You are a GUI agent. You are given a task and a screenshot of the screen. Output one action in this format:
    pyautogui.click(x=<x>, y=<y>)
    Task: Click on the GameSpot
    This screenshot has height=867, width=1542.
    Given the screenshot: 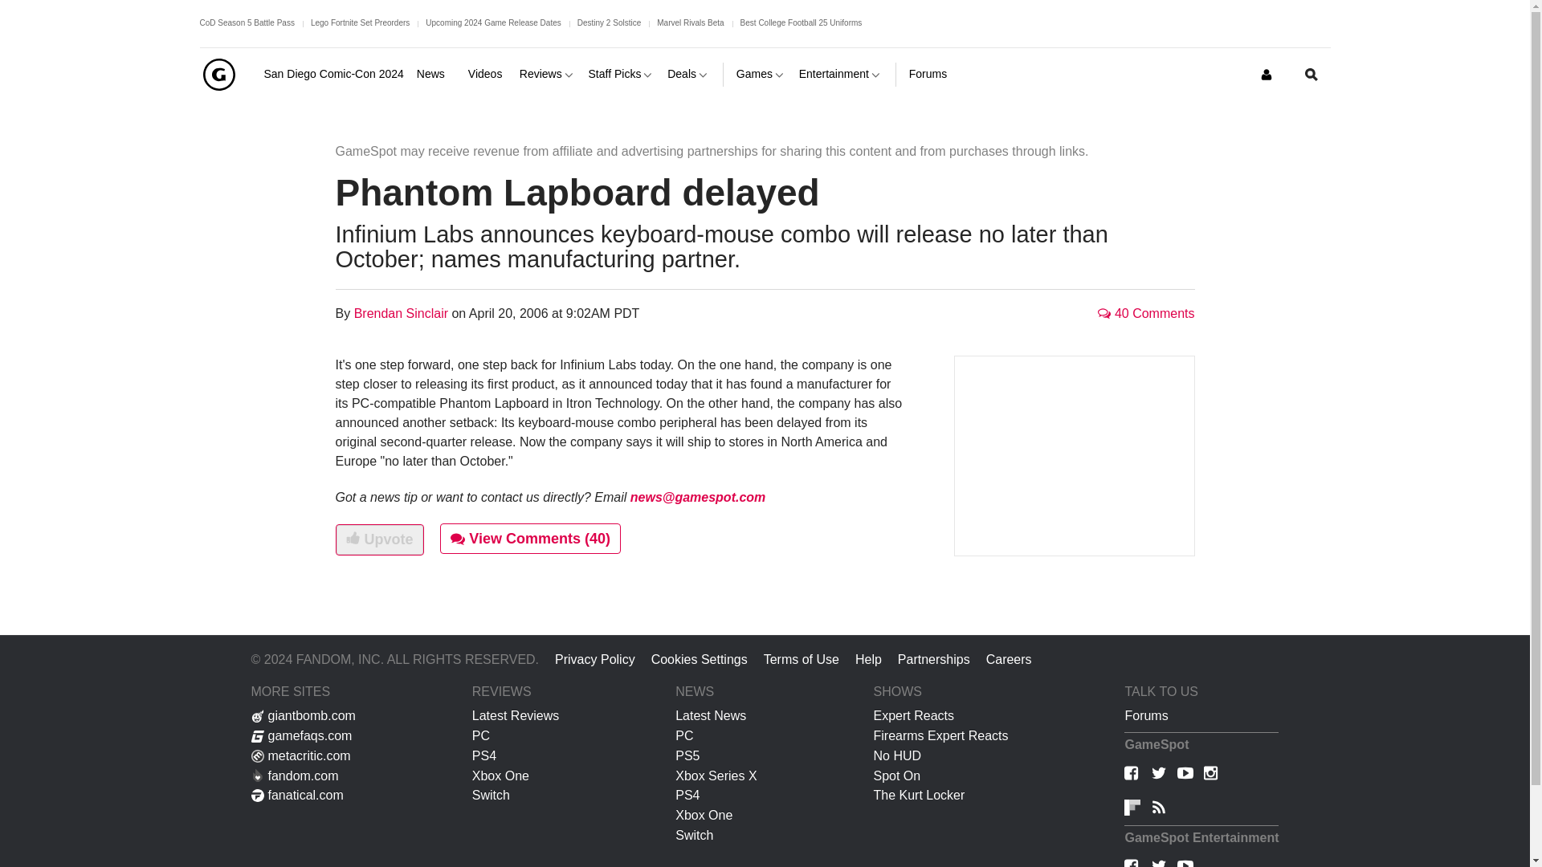 What is the action you would take?
    pyautogui.click(x=218, y=74)
    